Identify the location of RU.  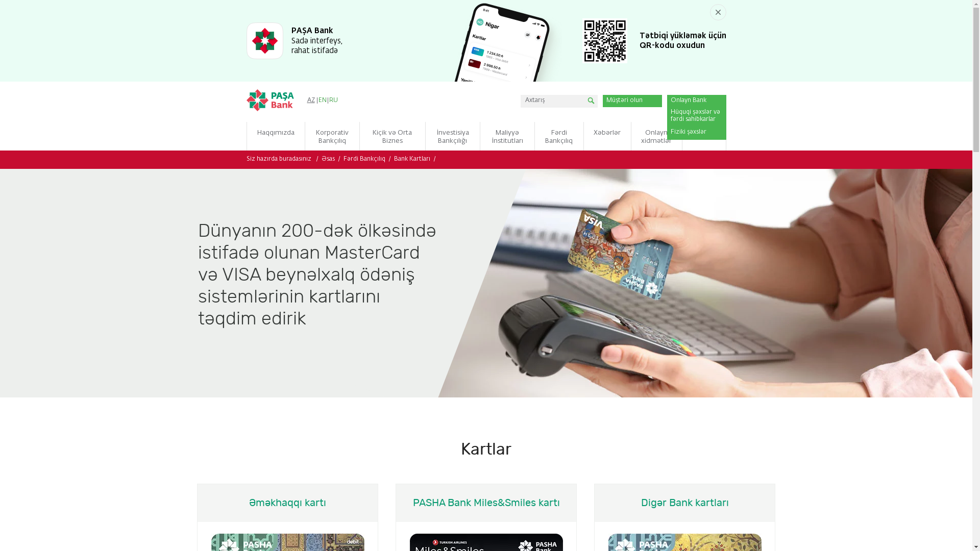
(334, 101).